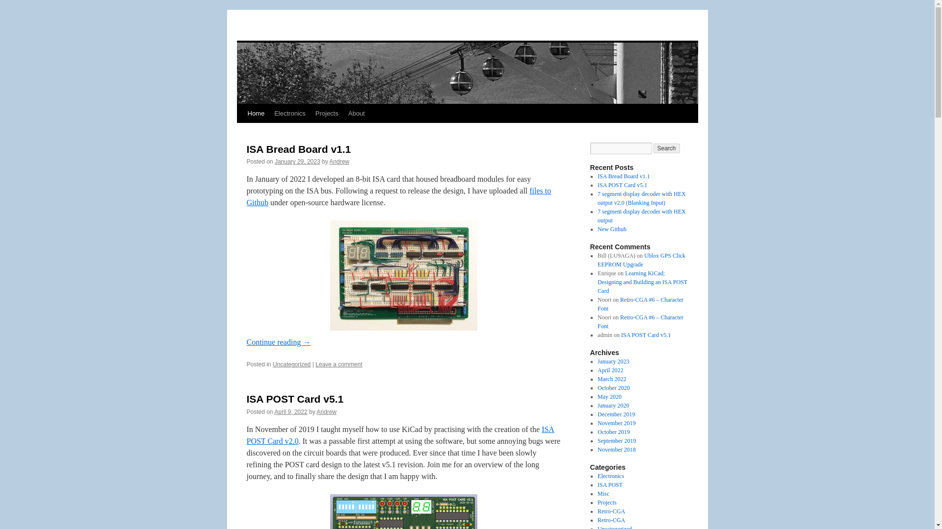 The width and height of the screenshot is (942, 529). Describe the element at coordinates (290, 113) in the screenshot. I see `Electronics` at that location.